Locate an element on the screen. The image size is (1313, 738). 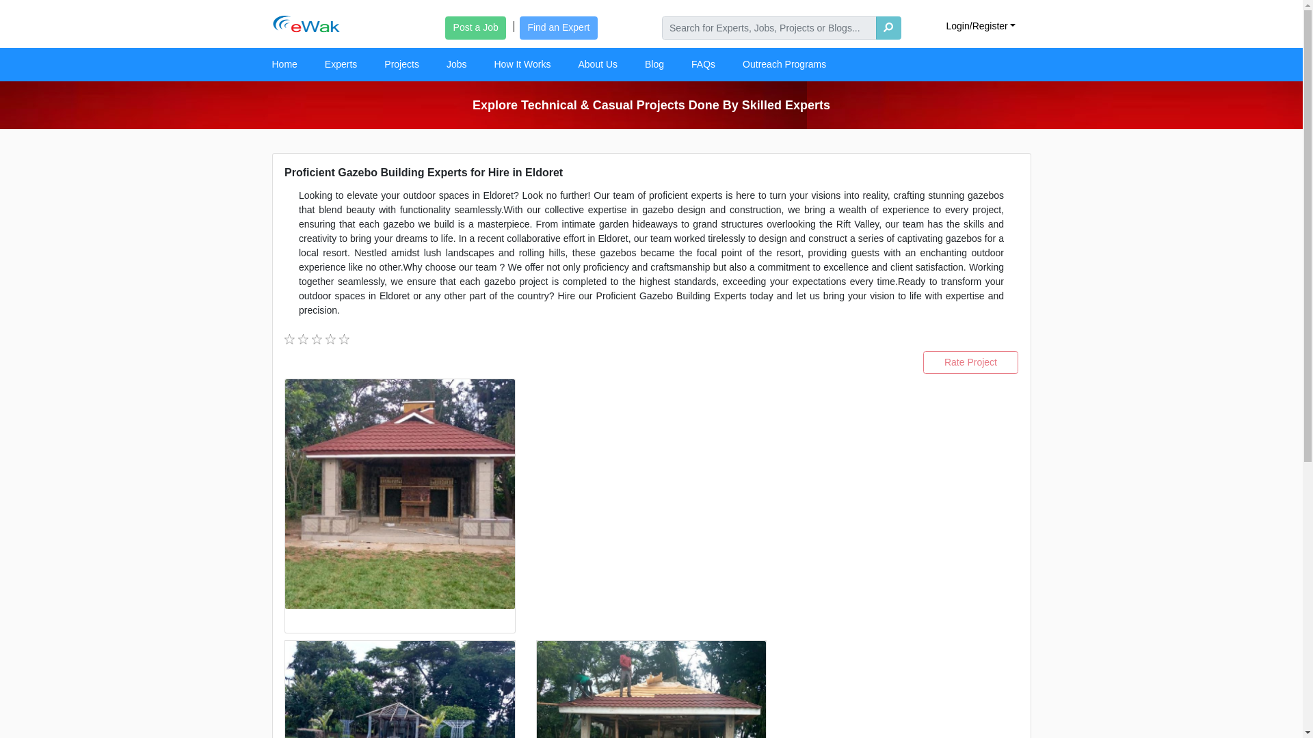
Post a Job is located at coordinates (475, 27).